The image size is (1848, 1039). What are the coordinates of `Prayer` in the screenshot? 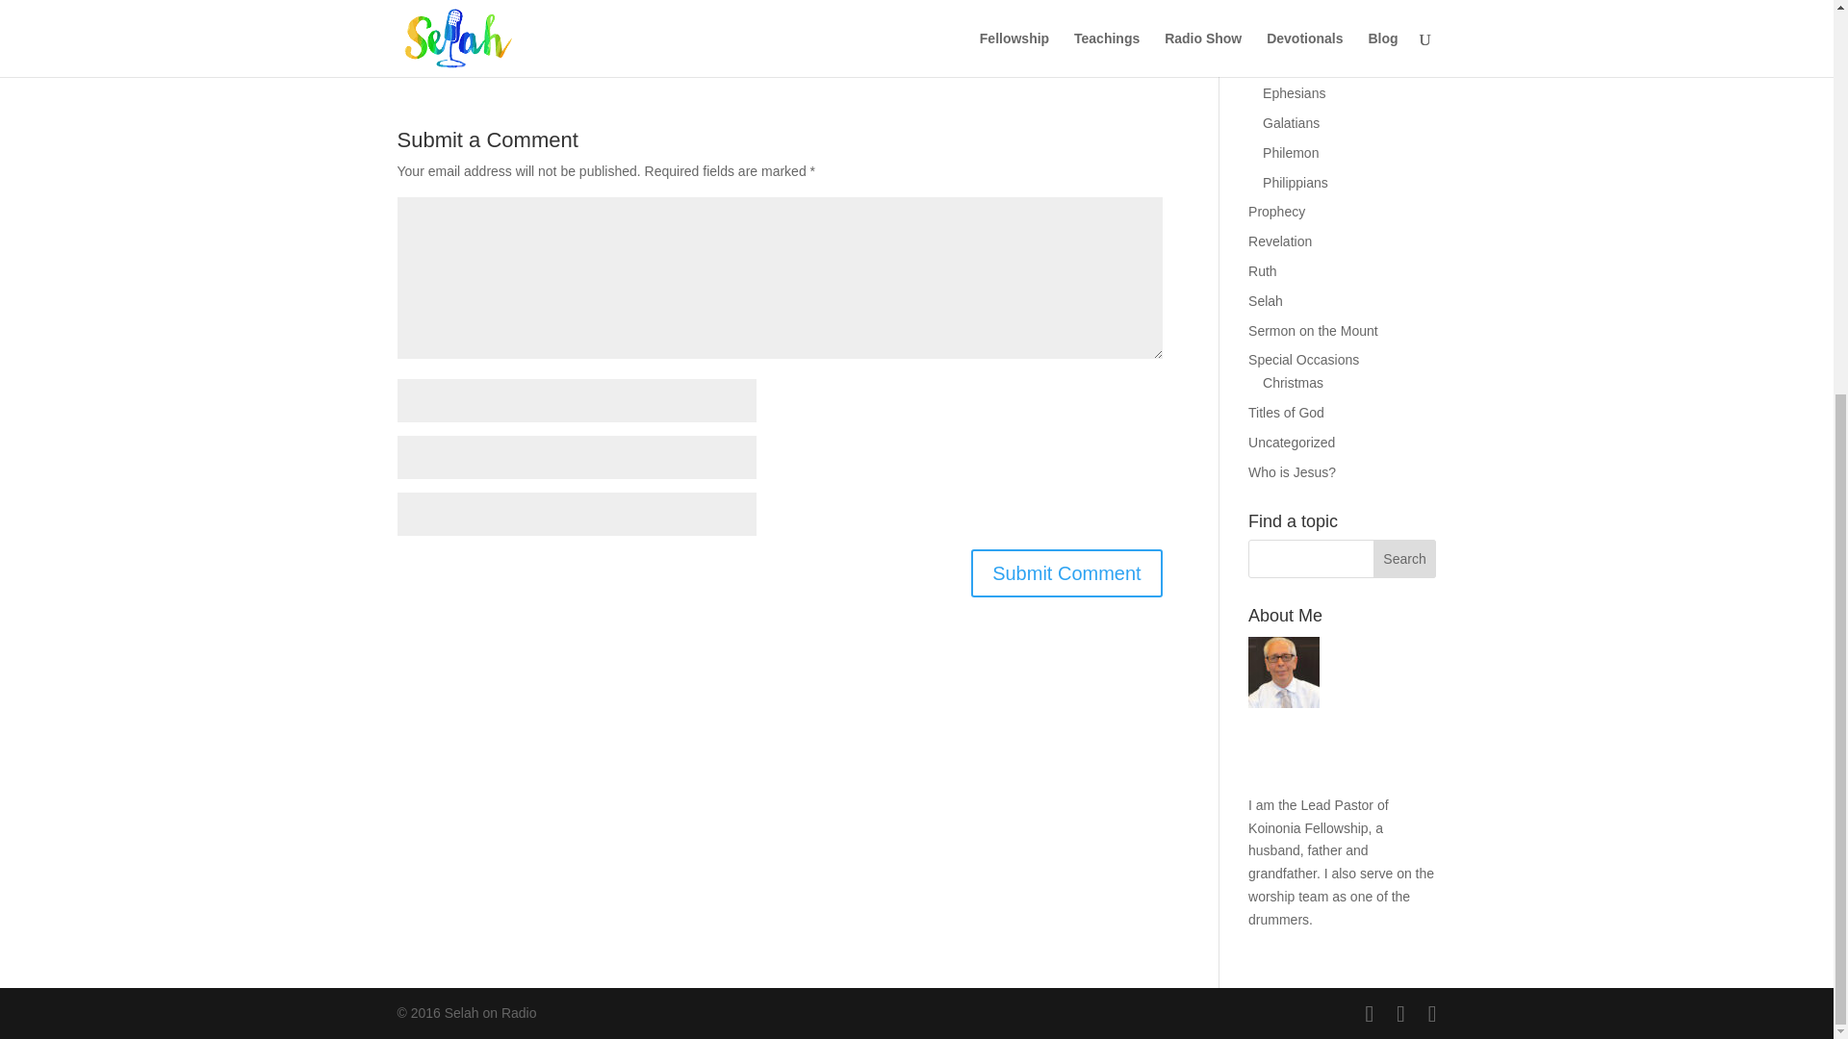 It's located at (1269, 12).